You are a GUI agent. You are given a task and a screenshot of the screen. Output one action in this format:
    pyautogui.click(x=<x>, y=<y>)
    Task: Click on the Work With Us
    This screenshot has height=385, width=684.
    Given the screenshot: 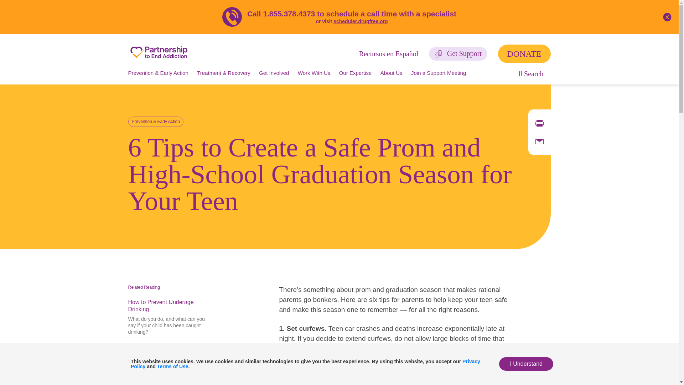 What is the action you would take?
    pyautogui.click(x=314, y=73)
    